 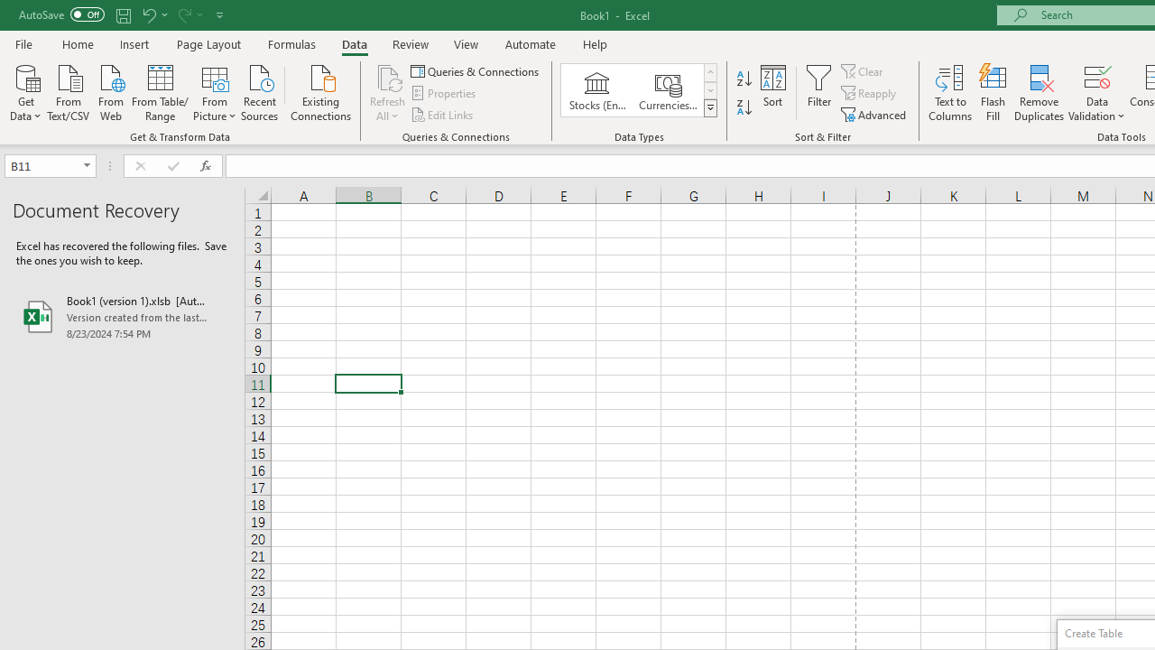 I want to click on Flash Fill, so click(x=993, y=92).